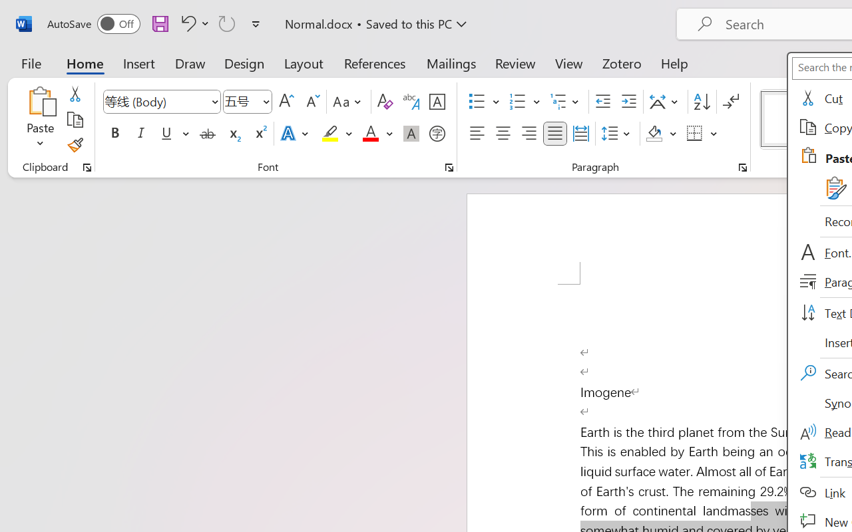  I want to click on Paragraph..., so click(742, 168).